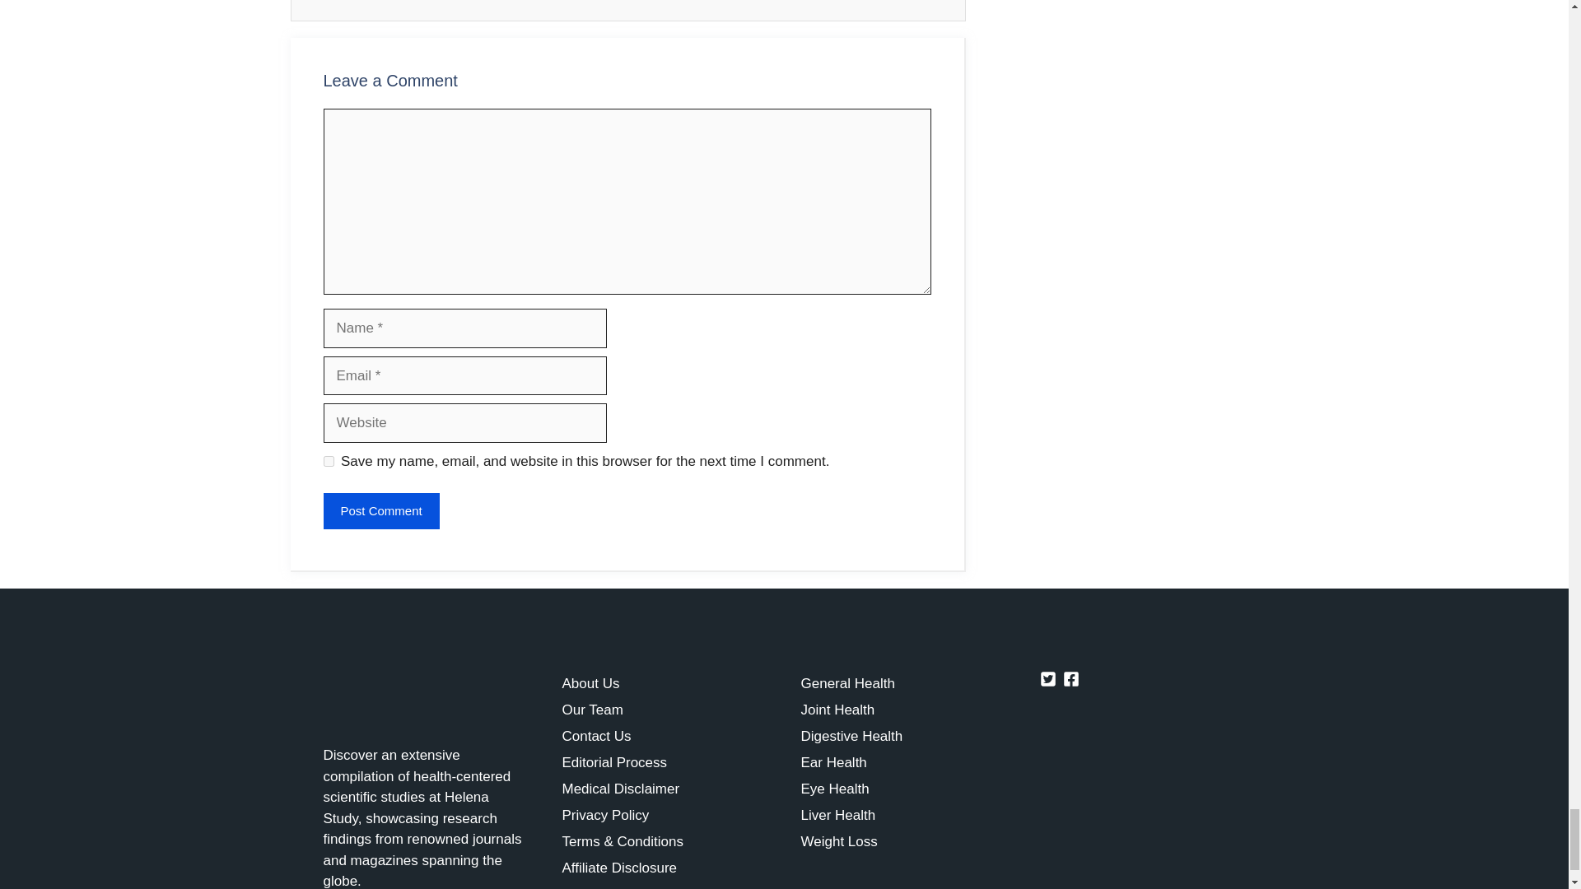  Describe the element at coordinates (328, 461) in the screenshot. I see `yes` at that location.